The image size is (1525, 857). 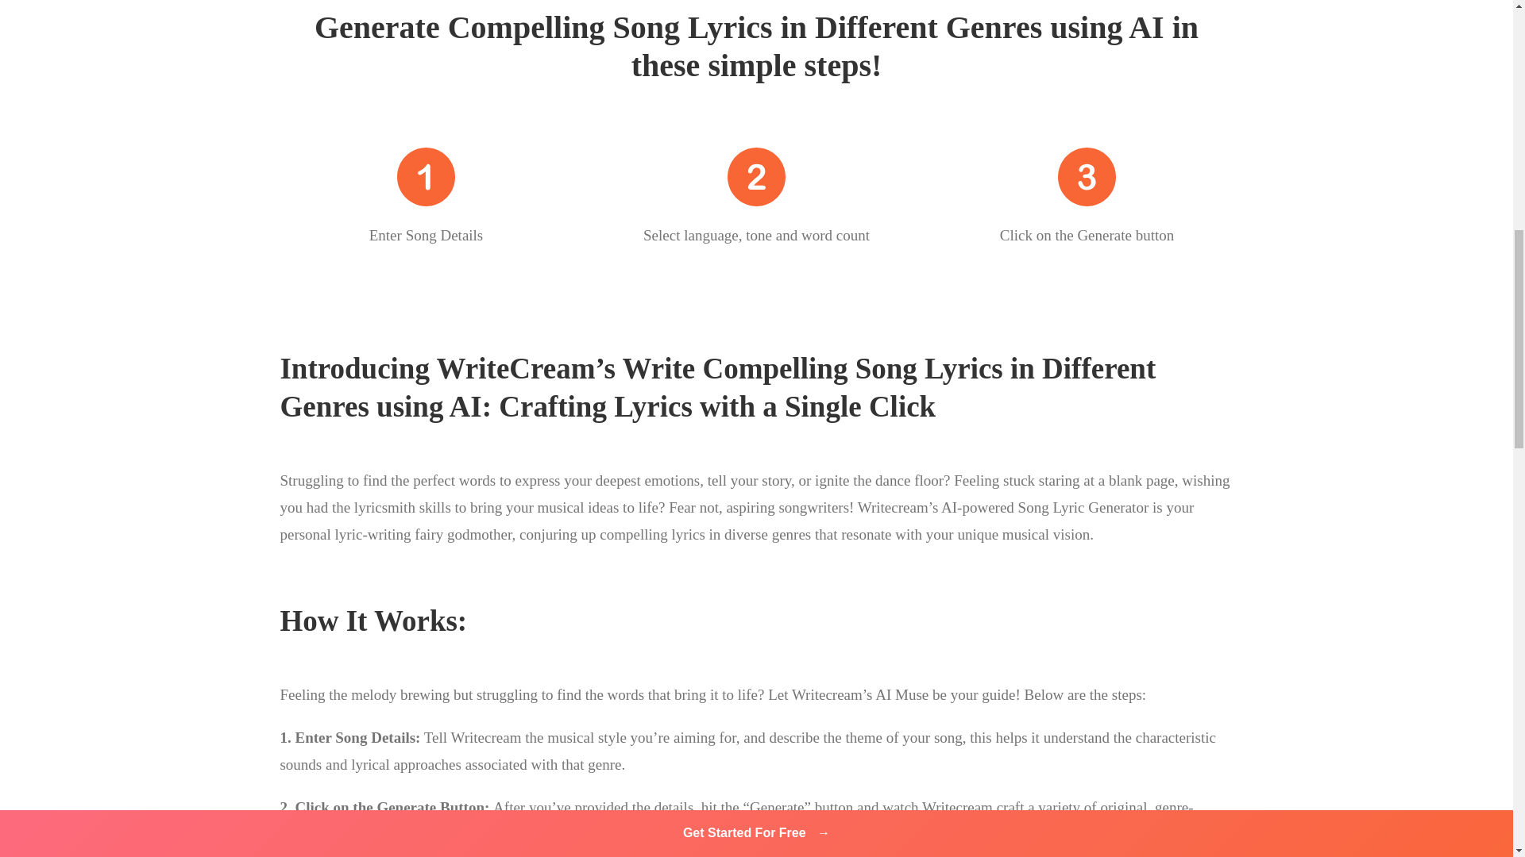 I want to click on three-svgrepo-com, so click(x=1087, y=176).